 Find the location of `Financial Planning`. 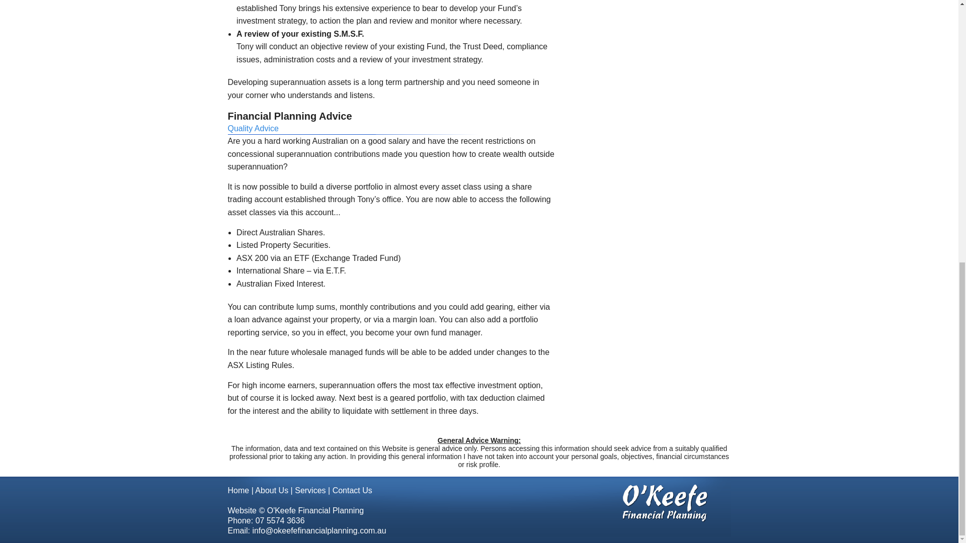

Financial Planning is located at coordinates (642, 72).